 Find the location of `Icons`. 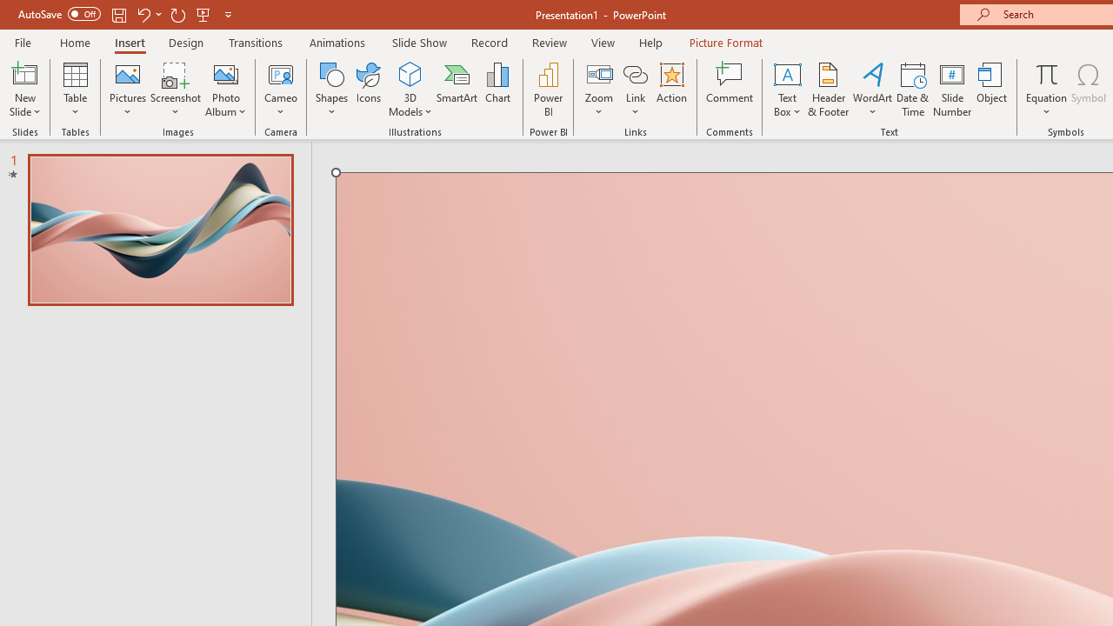

Icons is located at coordinates (369, 89).